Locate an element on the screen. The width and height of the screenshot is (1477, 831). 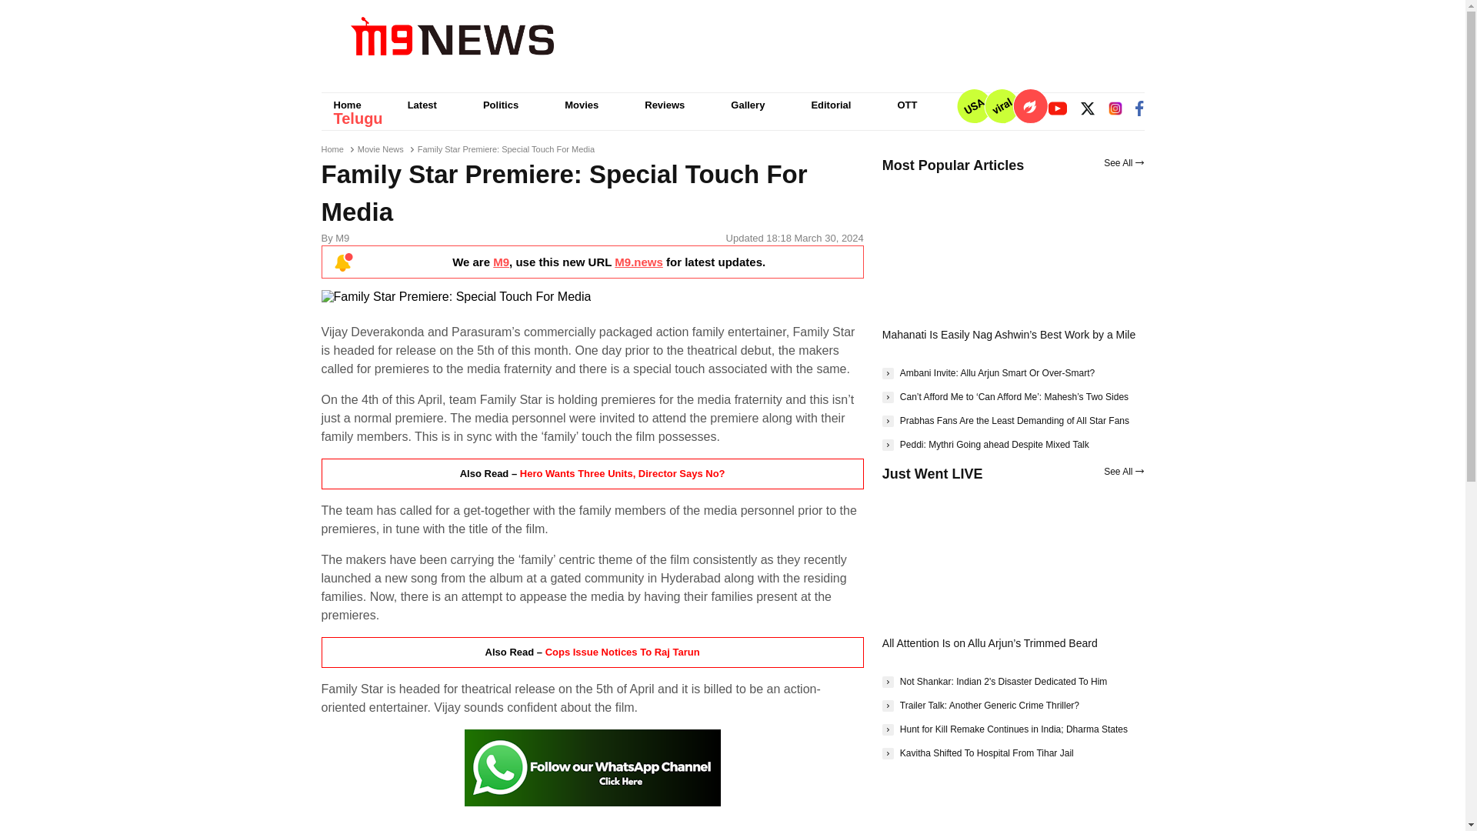
Editorial is located at coordinates (831, 105).